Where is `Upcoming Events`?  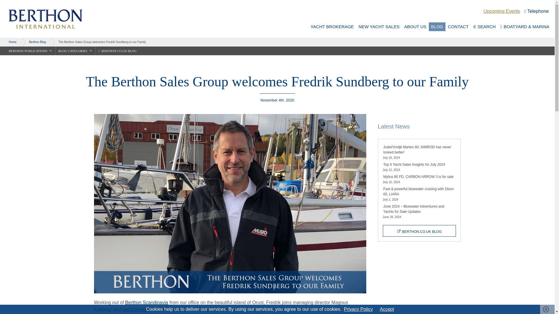
Upcoming Events is located at coordinates (501, 11).